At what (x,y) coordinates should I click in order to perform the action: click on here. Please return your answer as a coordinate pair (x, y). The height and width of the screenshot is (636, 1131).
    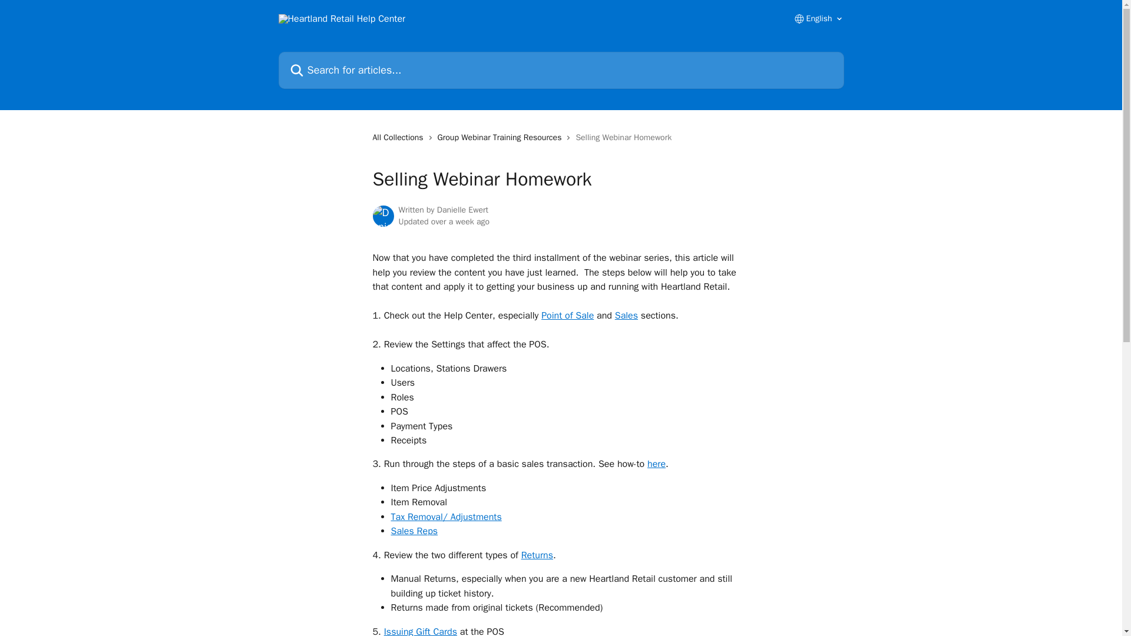
    Looking at the image, I should click on (656, 464).